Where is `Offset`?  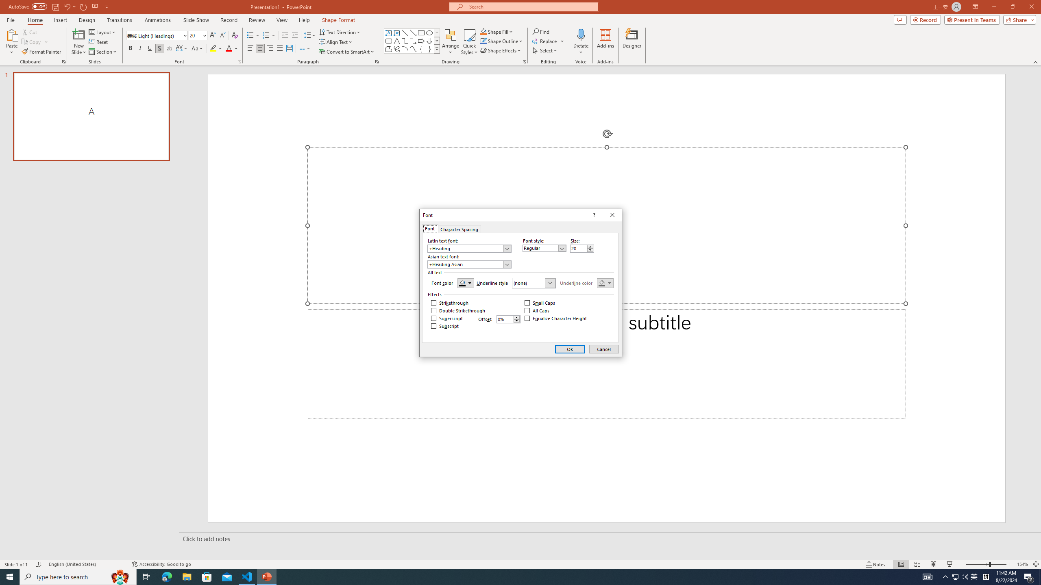 Offset is located at coordinates (508, 319).